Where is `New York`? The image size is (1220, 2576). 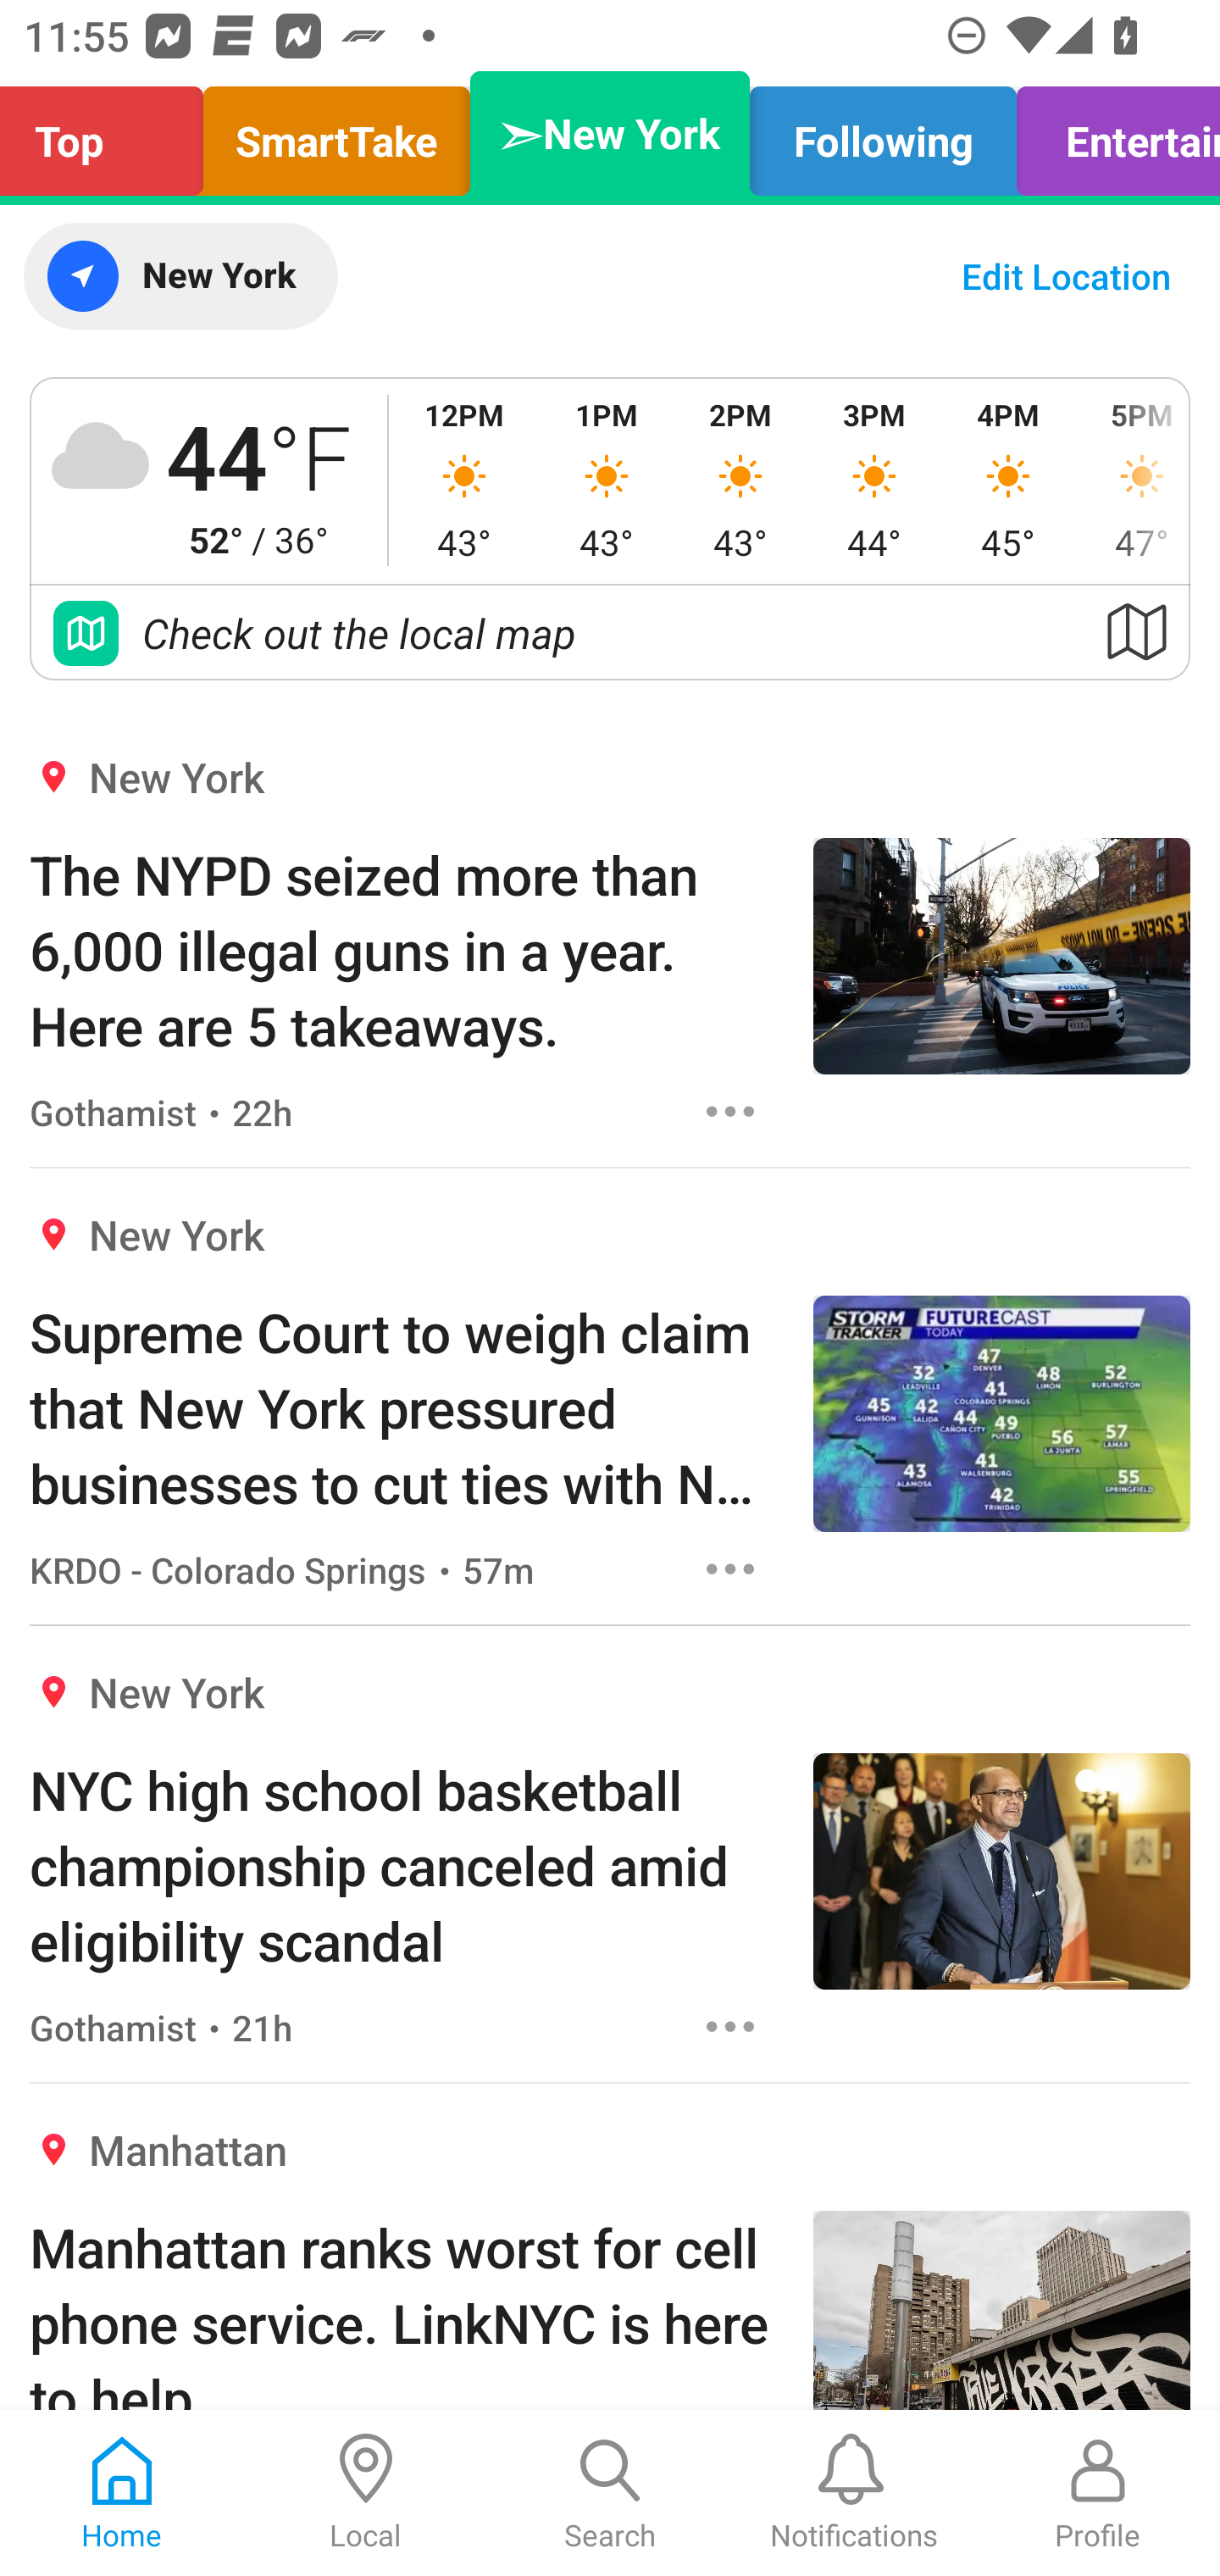
New York is located at coordinates (180, 276).